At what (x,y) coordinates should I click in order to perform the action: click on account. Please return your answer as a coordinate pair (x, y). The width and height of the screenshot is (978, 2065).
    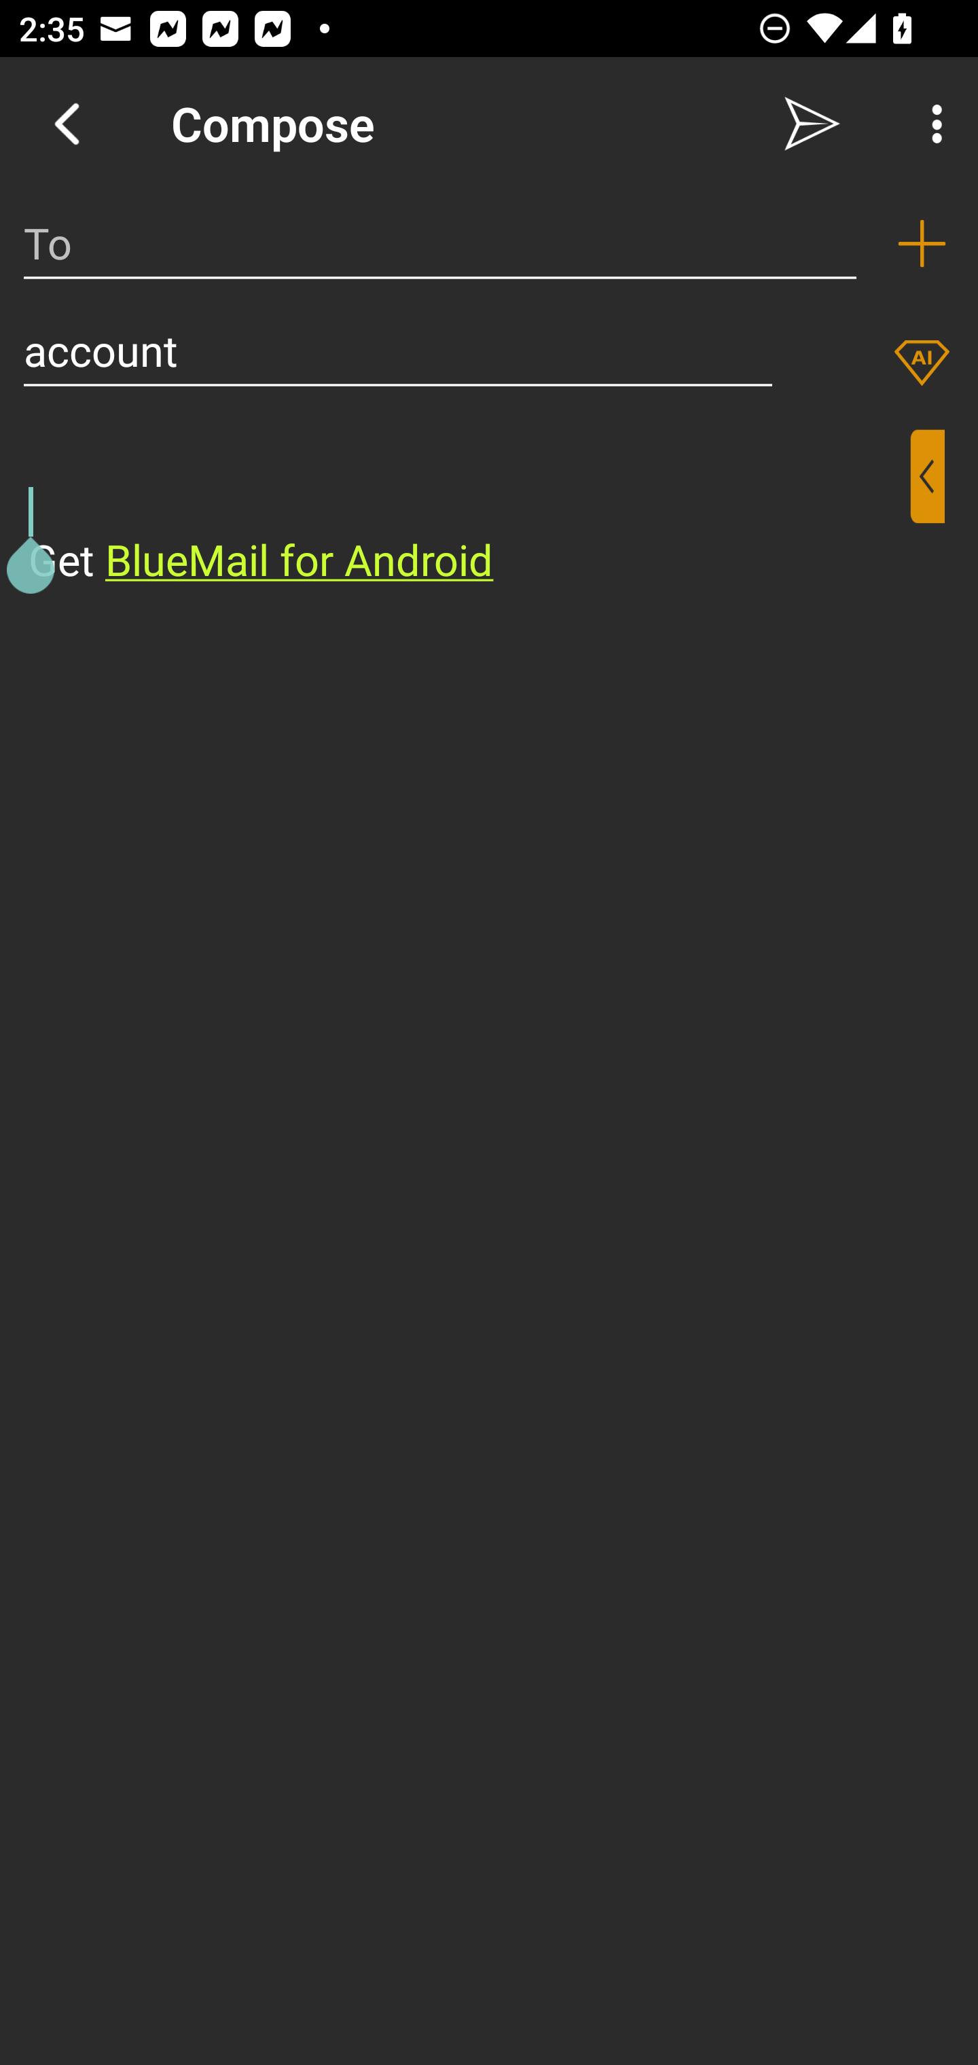
    Looking at the image, I should click on (398, 351).